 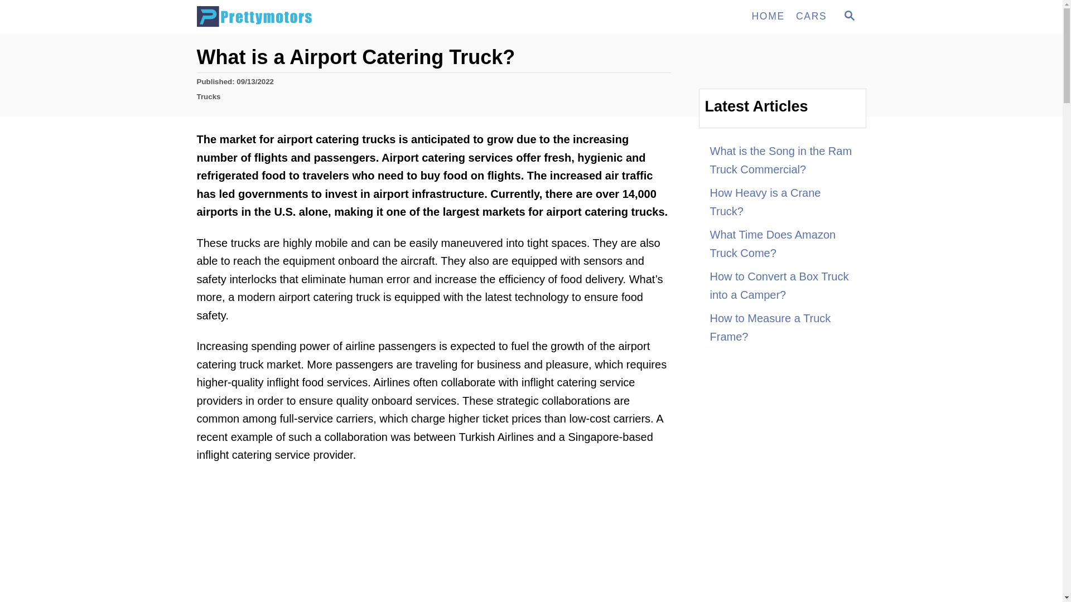 What do you see at coordinates (849, 16) in the screenshot?
I see `MAGNIFYING GLASS` at bounding box center [849, 16].